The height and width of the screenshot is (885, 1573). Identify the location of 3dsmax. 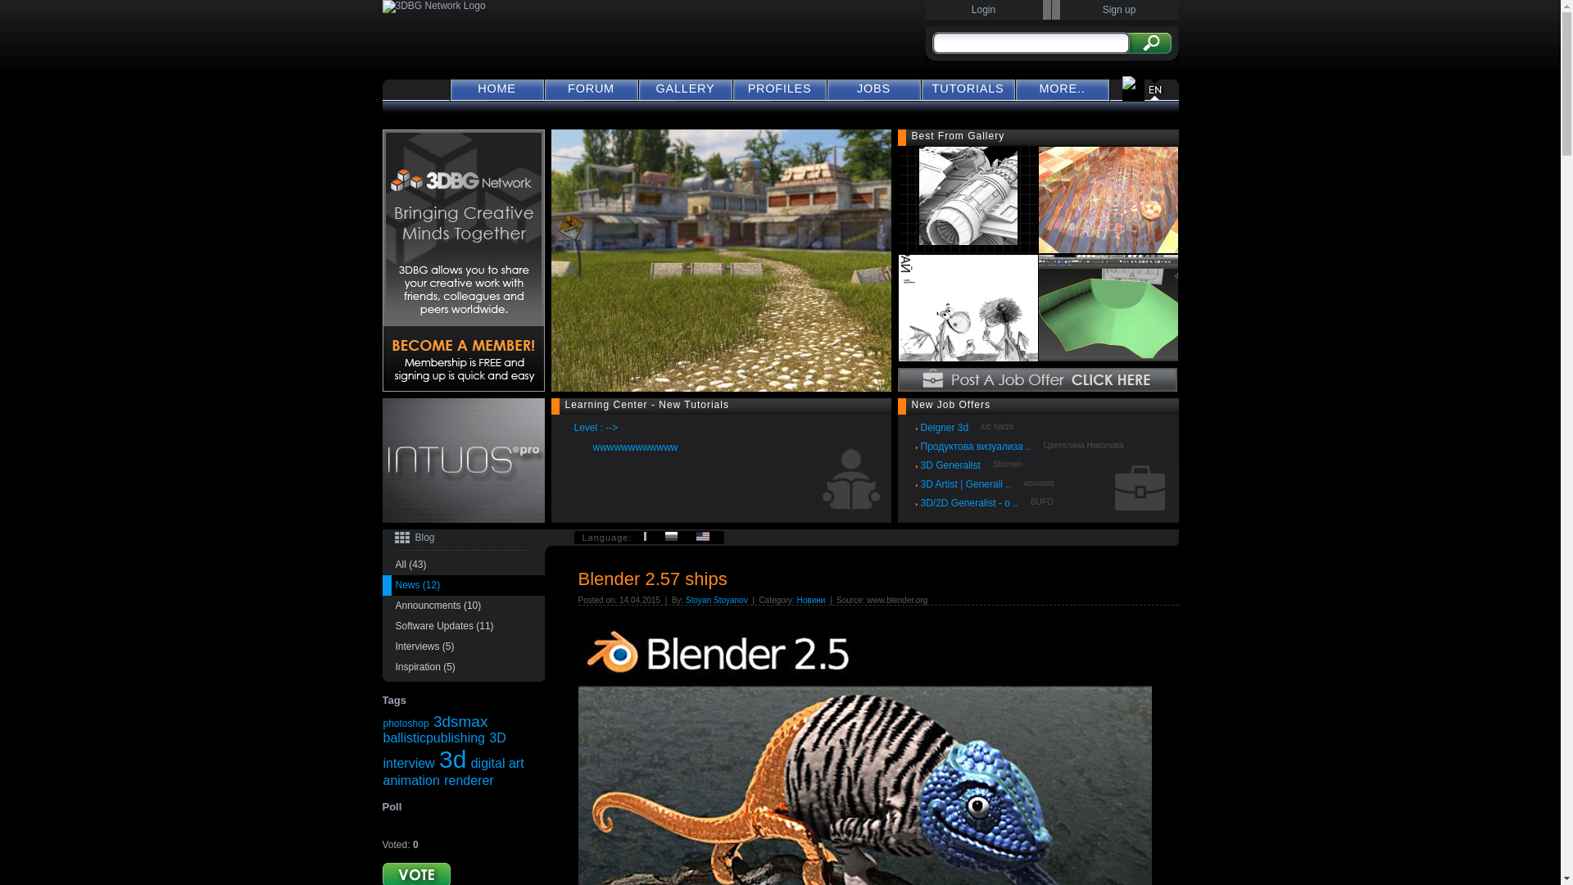
(460, 721).